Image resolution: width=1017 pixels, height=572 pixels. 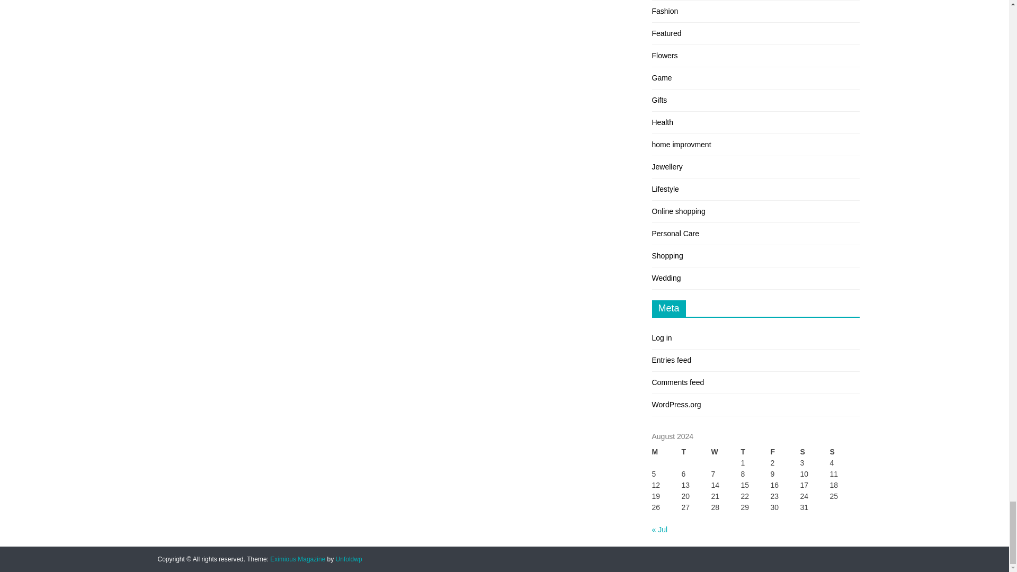 I want to click on Tuesday, so click(x=696, y=452).